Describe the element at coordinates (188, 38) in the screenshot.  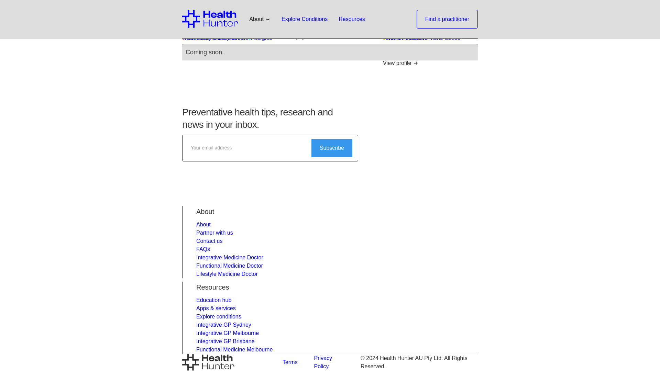
I see `IBS` at that location.